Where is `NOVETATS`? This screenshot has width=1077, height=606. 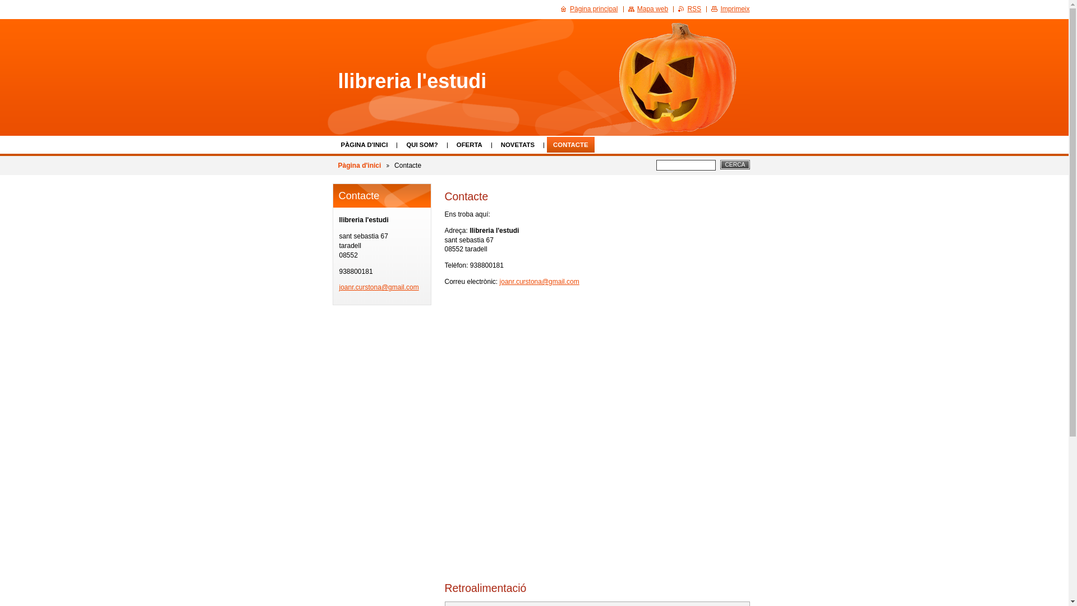
NOVETATS is located at coordinates (518, 145).